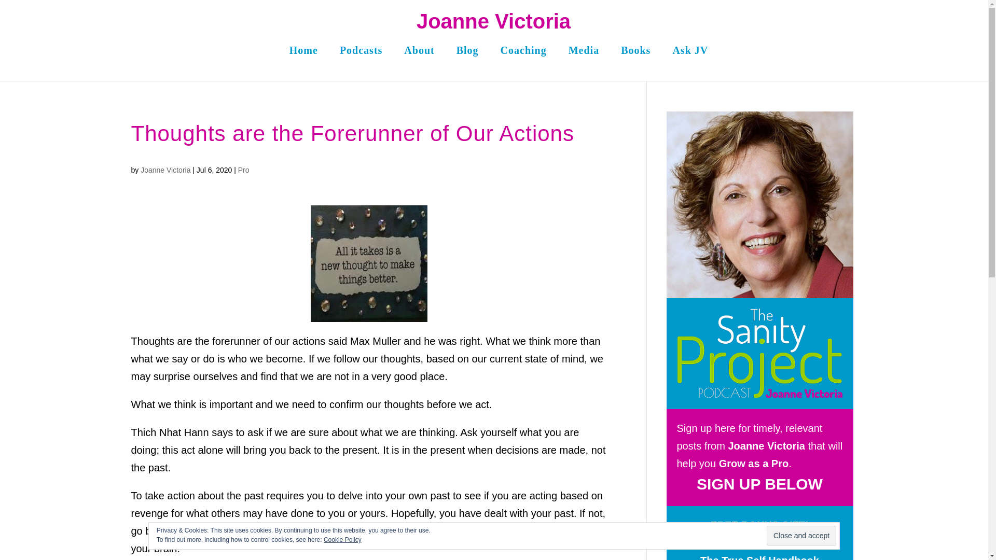  I want to click on Coaching, so click(524, 56).